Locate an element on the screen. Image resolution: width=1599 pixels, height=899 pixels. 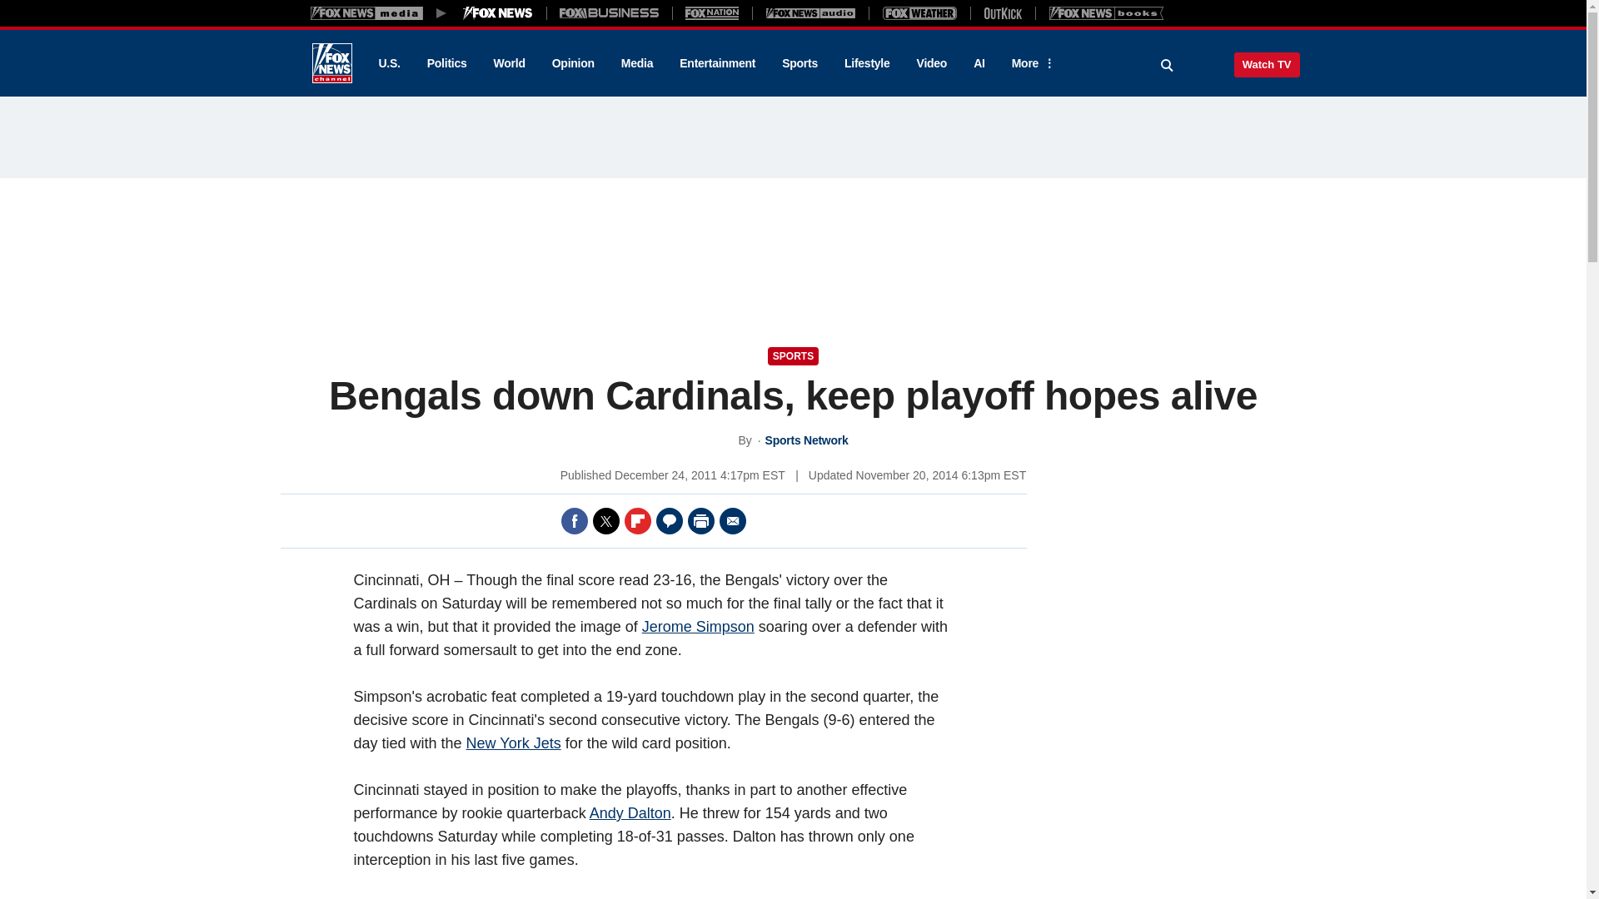
AI is located at coordinates (979, 63).